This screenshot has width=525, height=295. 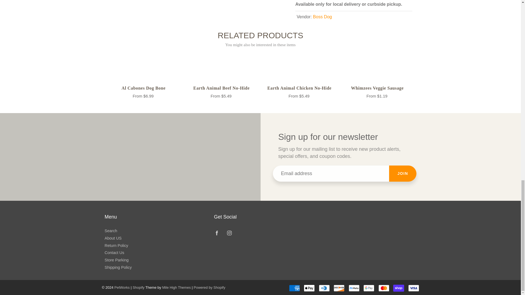 I want to click on American Express, so click(x=294, y=288).